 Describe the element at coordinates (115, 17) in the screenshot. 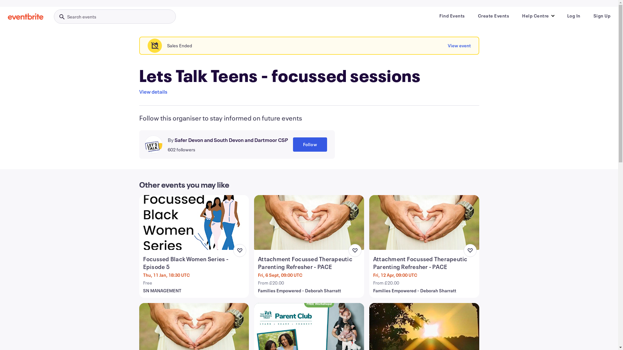

I see `Search events` at that location.